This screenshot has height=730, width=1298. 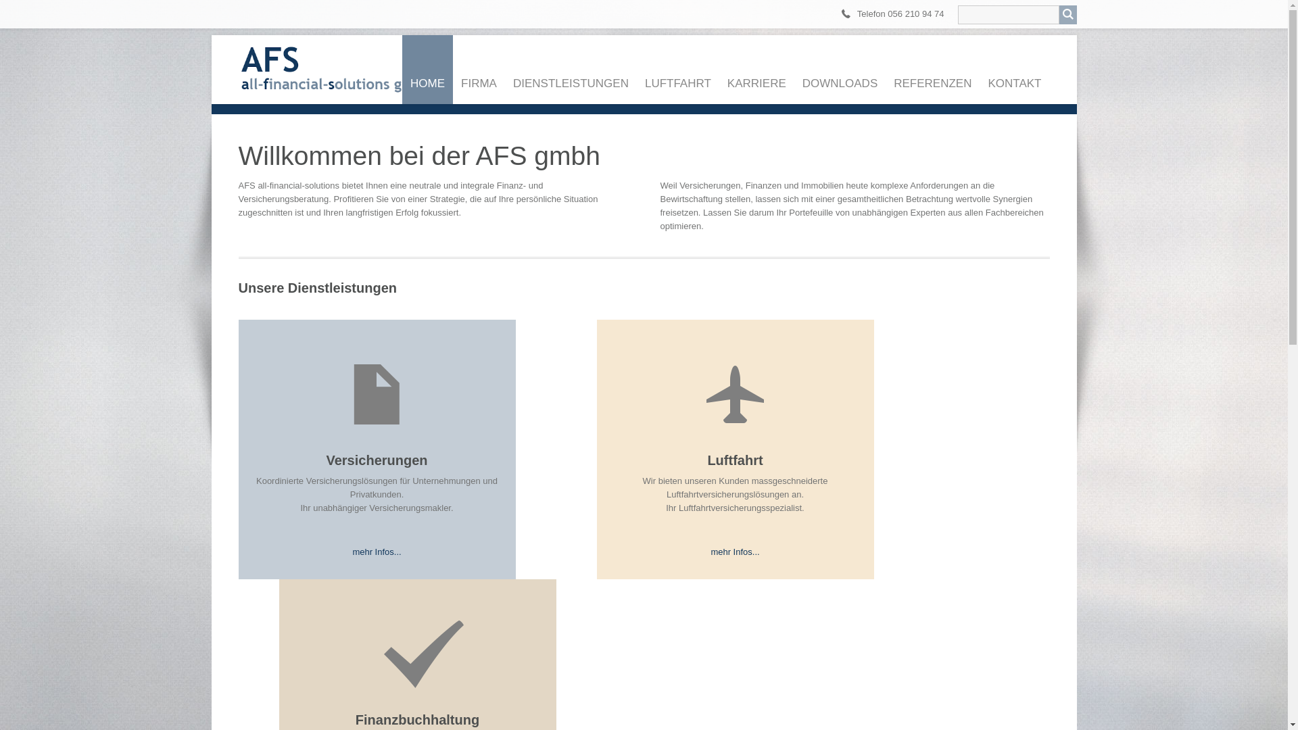 I want to click on mehr Infos..., so click(x=377, y=552).